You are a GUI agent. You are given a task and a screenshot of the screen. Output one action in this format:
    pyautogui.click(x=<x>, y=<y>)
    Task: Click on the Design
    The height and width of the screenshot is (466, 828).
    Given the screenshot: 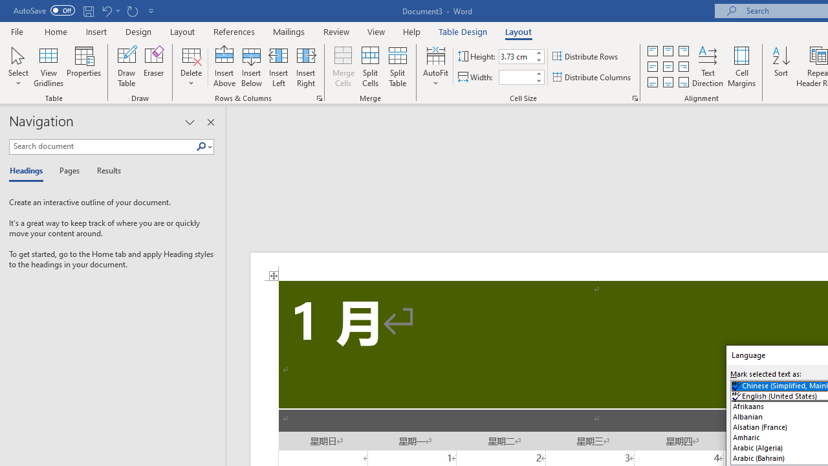 What is the action you would take?
    pyautogui.click(x=138, y=31)
    